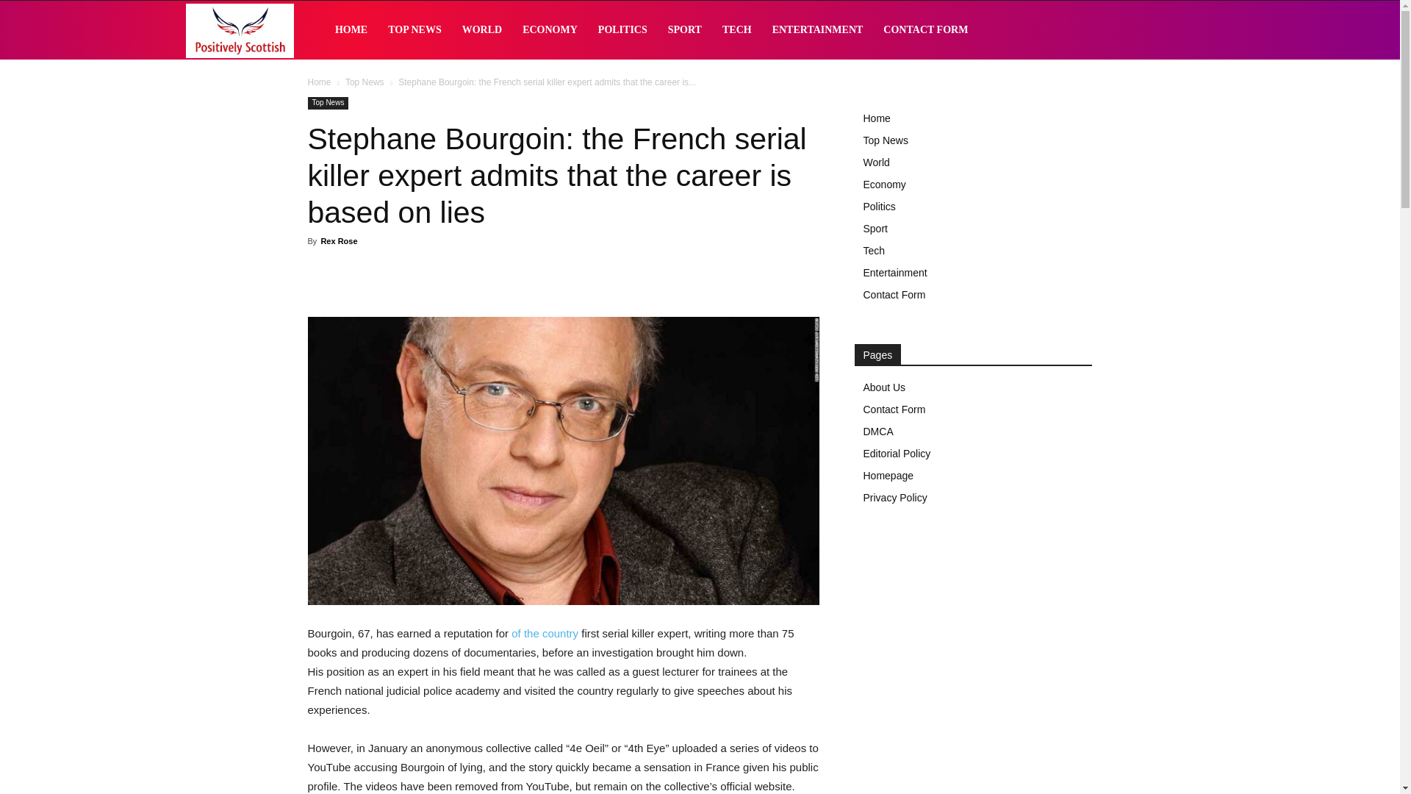 This screenshot has width=1411, height=794. I want to click on WORLD, so click(481, 30).